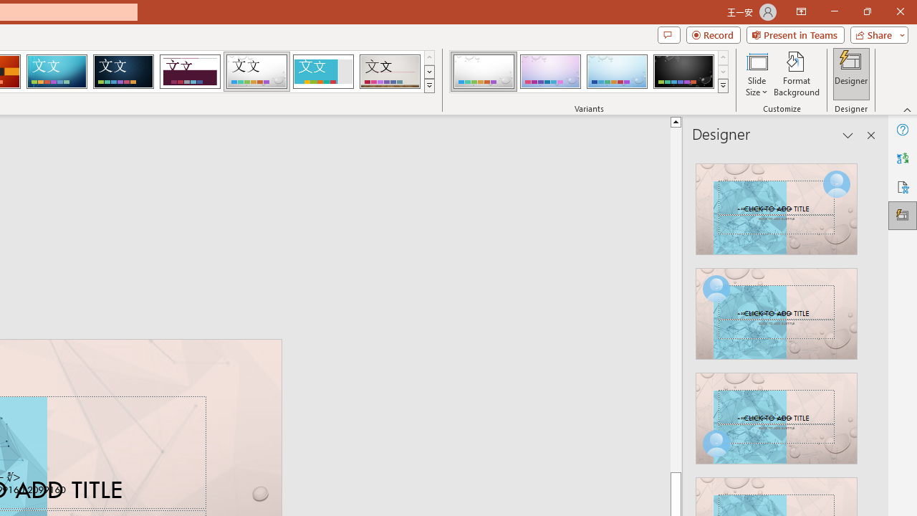 This screenshot has height=516, width=917. What do you see at coordinates (550, 72) in the screenshot?
I see `Droplet Variant 2` at bounding box center [550, 72].